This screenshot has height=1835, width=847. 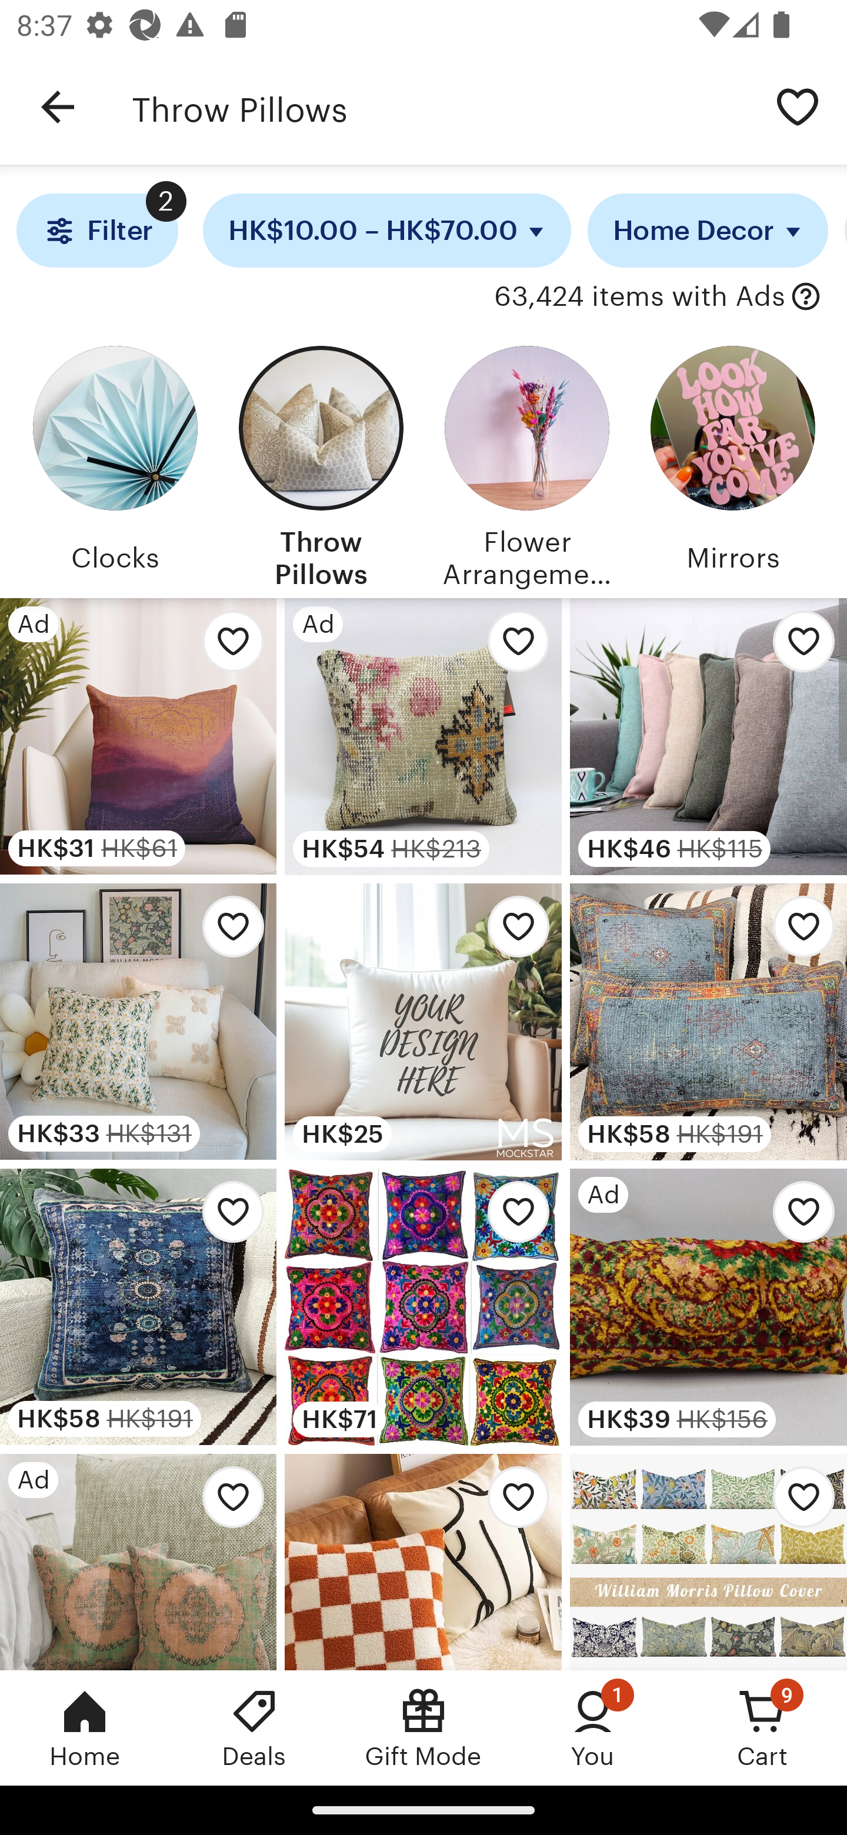 What do you see at coordinates (798, 106) in the screenshot?
I see `Save search` at bounding box center [798, 106].